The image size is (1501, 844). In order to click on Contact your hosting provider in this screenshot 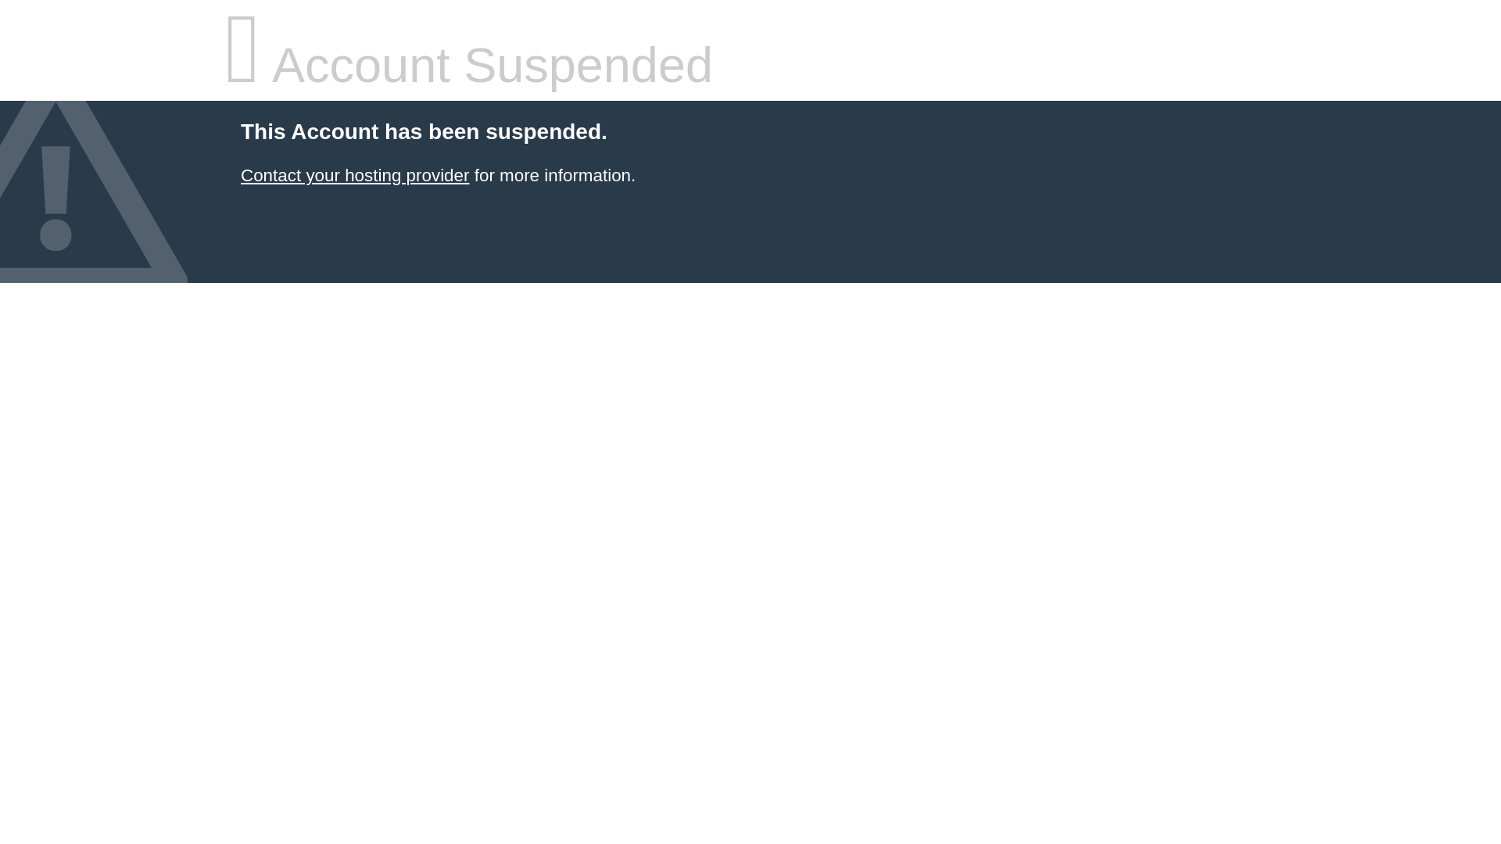, I will do `click(354, 175)`.